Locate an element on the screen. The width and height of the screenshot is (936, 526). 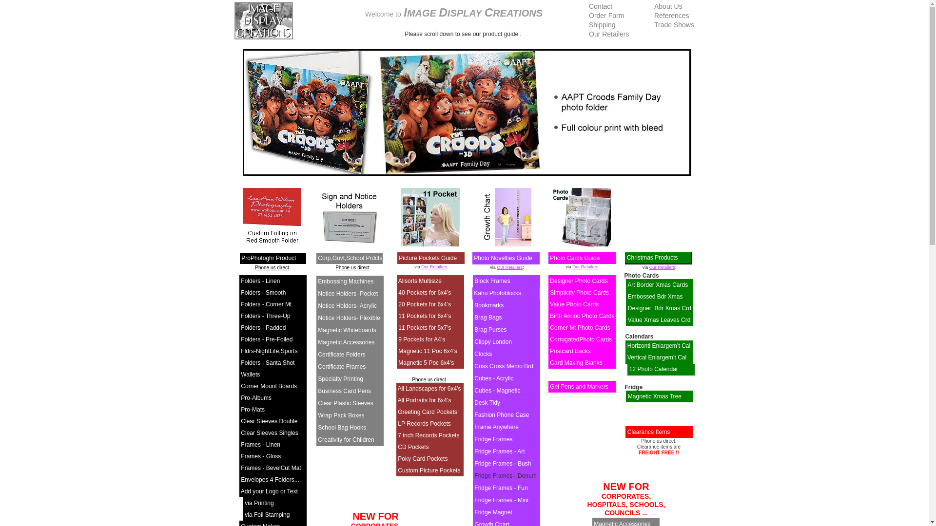
Poky Card Pockets is located at coordinates (423, 459).